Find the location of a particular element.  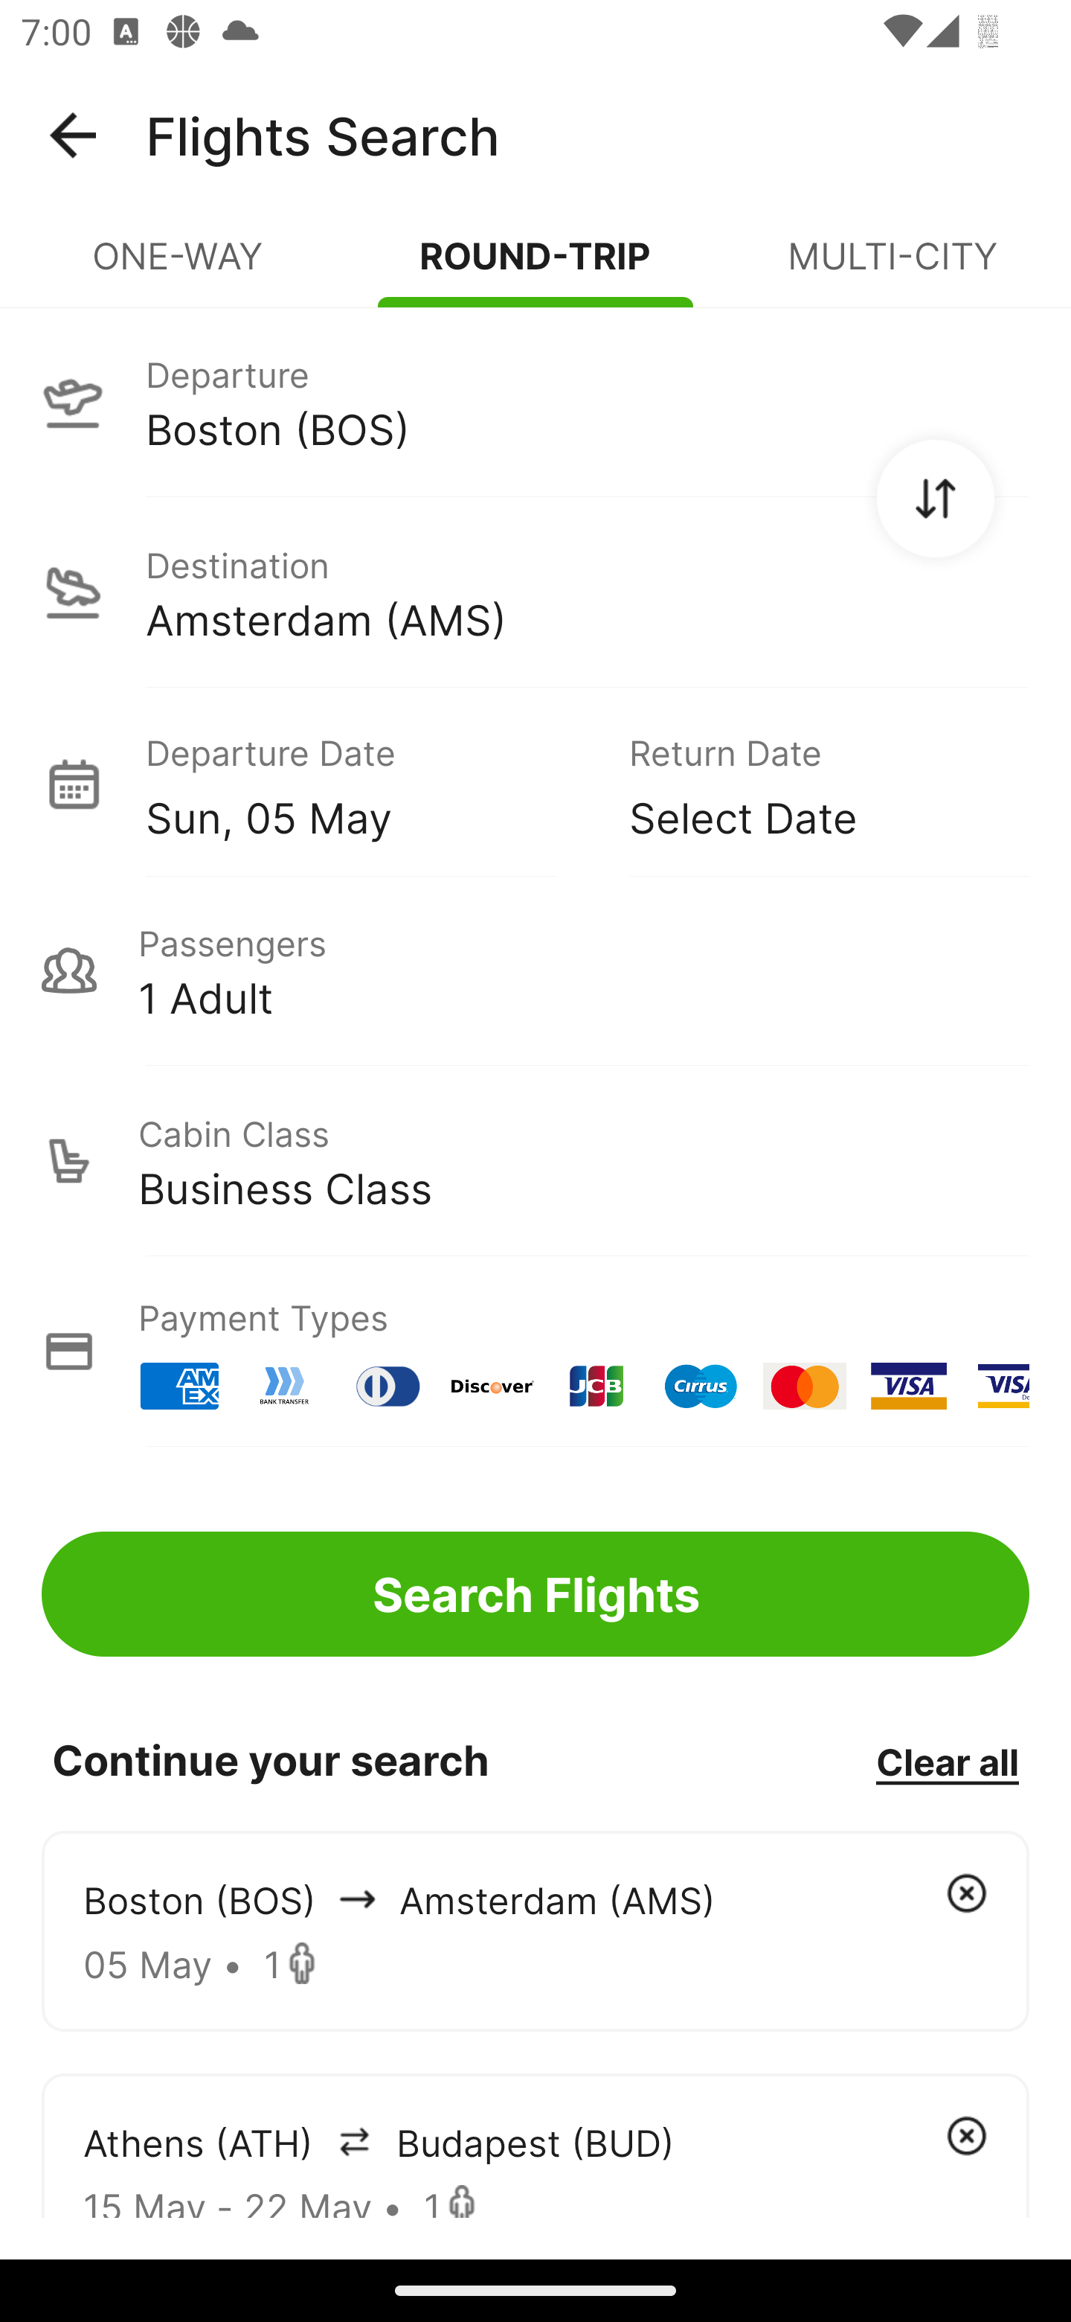

ONE-WAY is located at coordinates (178, 268).